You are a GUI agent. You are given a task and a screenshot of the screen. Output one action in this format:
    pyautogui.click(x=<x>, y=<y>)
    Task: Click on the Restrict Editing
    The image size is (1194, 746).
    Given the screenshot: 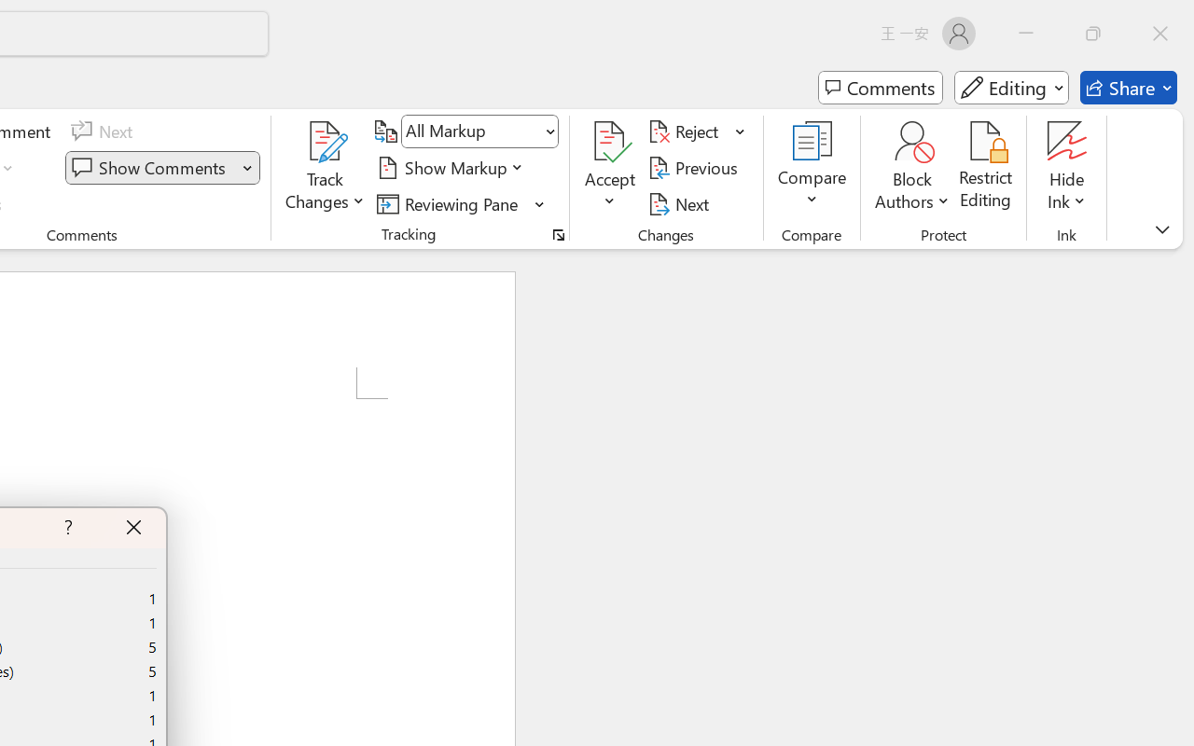 What is the action you would take?
    pyautogui.click(x=986, y=168)
    